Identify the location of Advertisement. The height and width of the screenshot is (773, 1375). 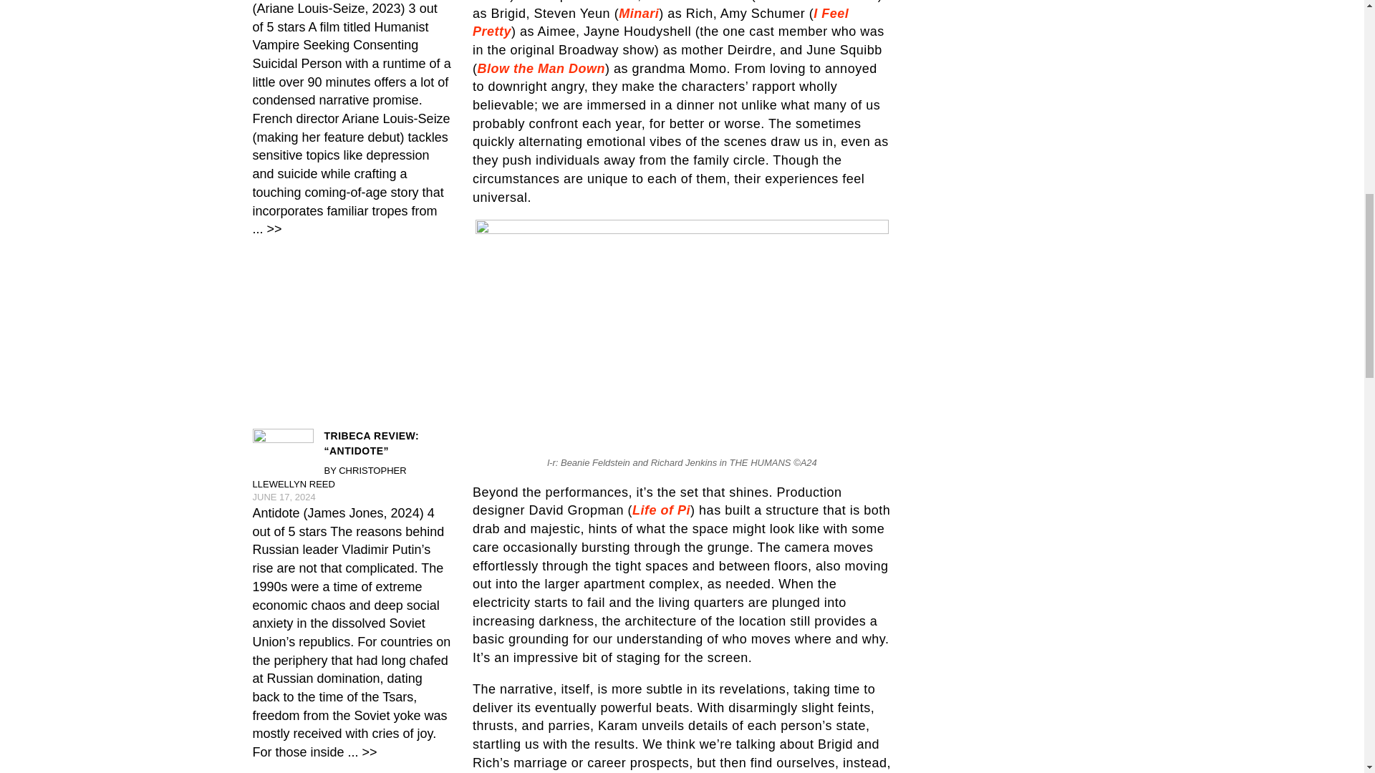
(351, 771).